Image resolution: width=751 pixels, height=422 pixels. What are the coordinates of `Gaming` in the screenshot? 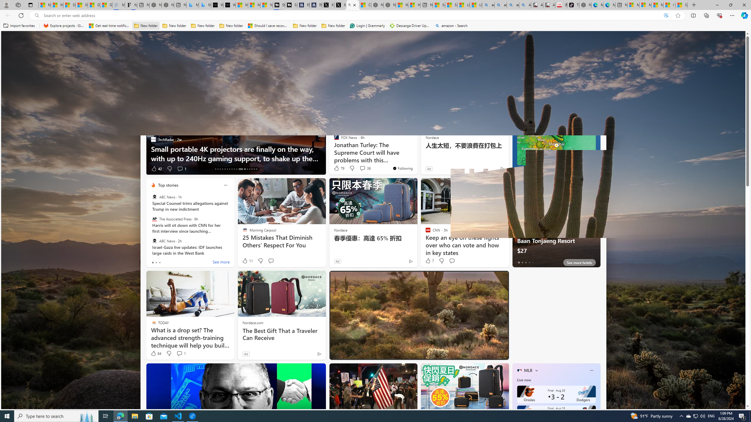 It's located at (278, 78).